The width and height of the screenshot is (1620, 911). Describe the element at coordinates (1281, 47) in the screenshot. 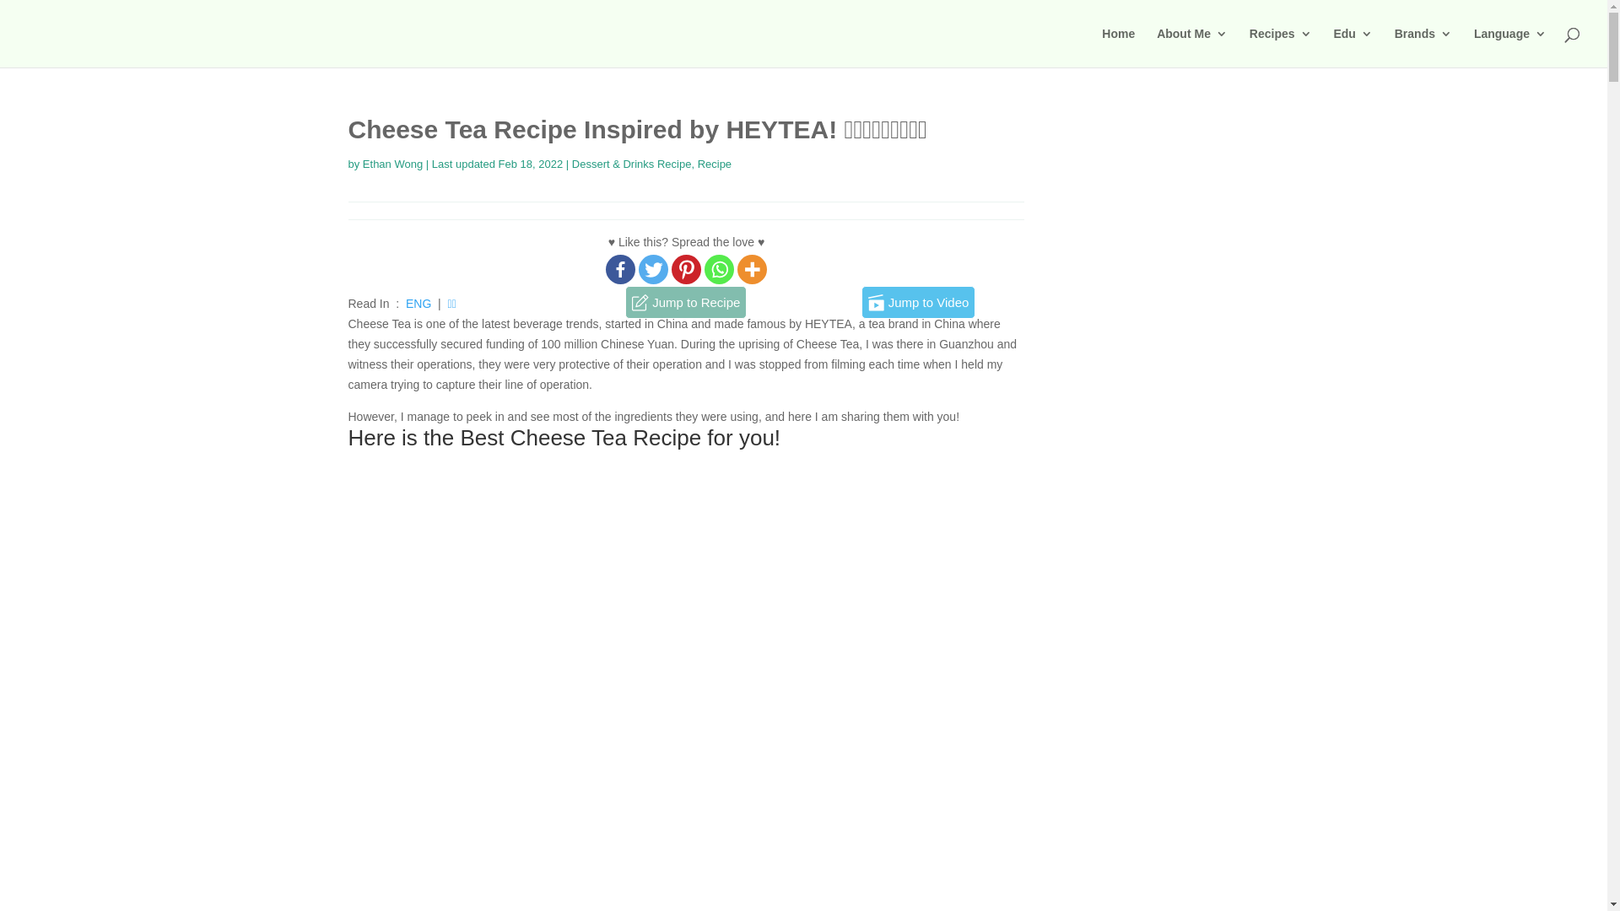

I see `Recipes` at that location.